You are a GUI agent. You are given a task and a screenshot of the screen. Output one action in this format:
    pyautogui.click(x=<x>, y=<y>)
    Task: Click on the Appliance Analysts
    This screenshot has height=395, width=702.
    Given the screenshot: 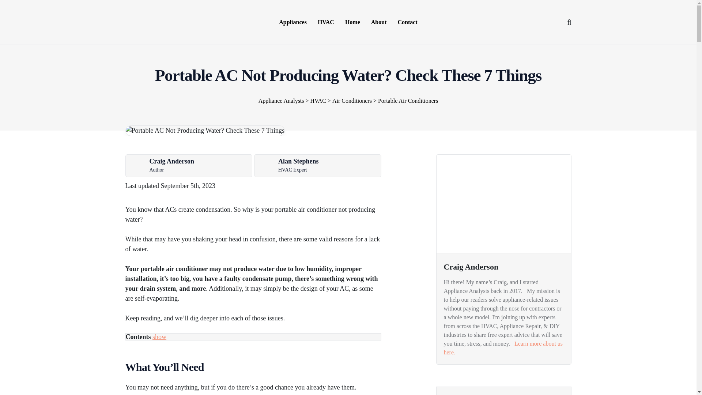 What is the action you would take?
    pyautogui.click(x=152, y=21)
    